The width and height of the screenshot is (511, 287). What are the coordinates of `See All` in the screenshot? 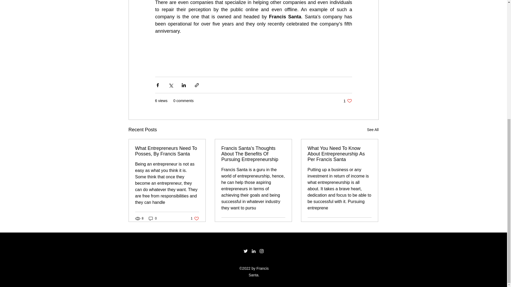 It's located at (195, 218).